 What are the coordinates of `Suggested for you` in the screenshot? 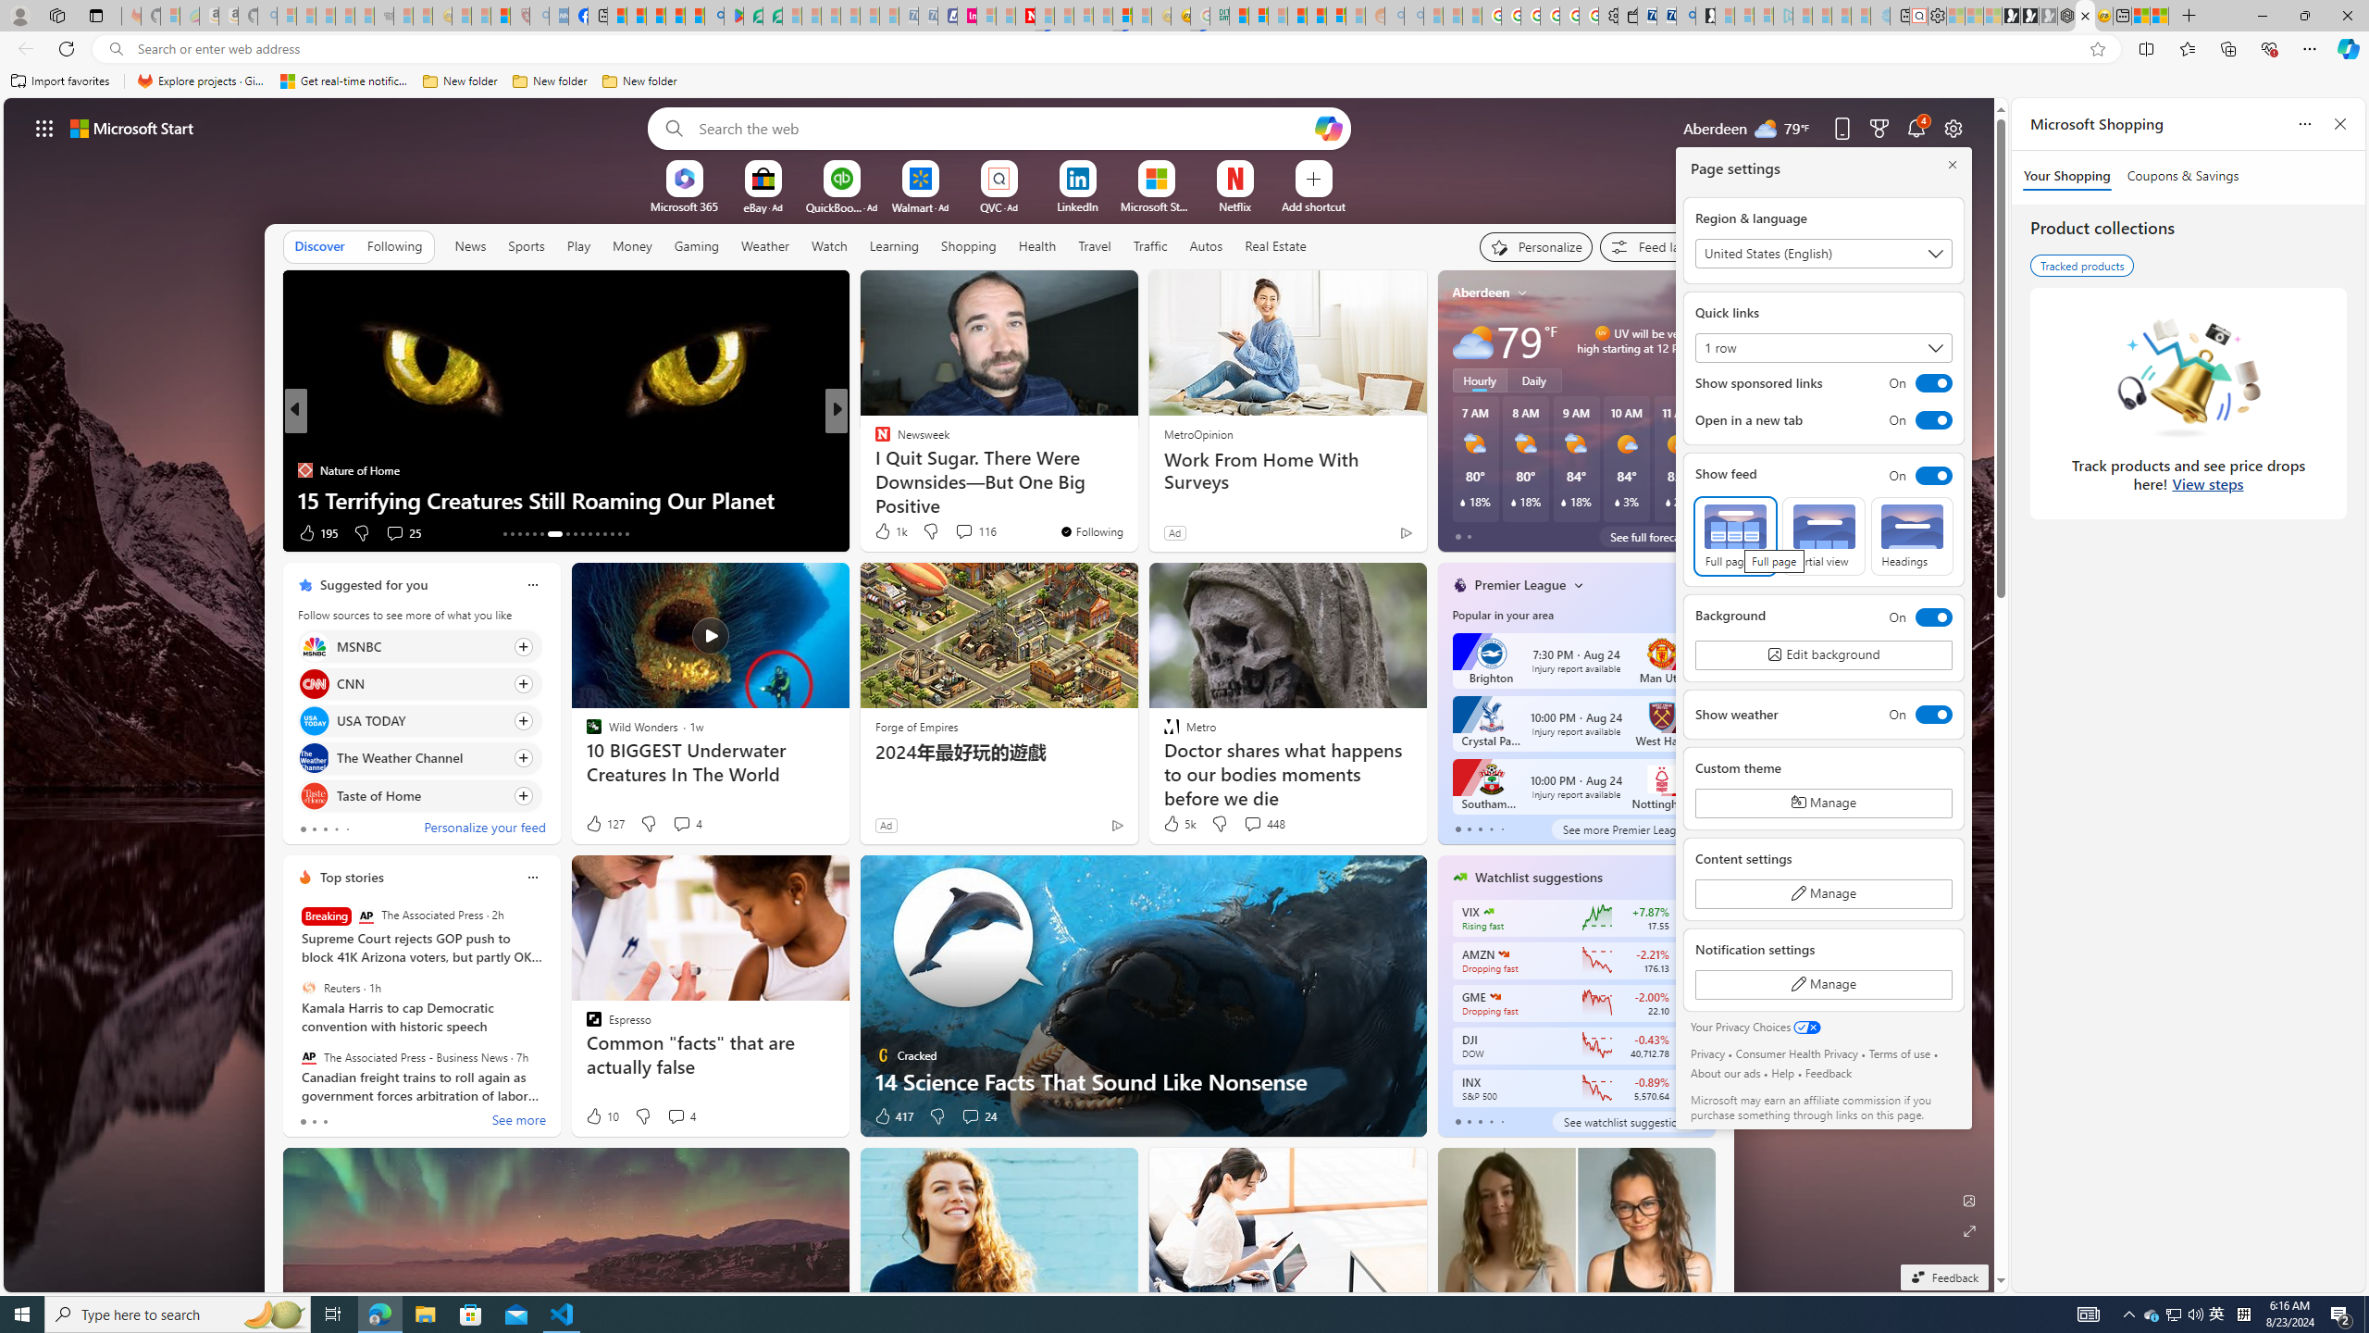 It's located at (374, 585).